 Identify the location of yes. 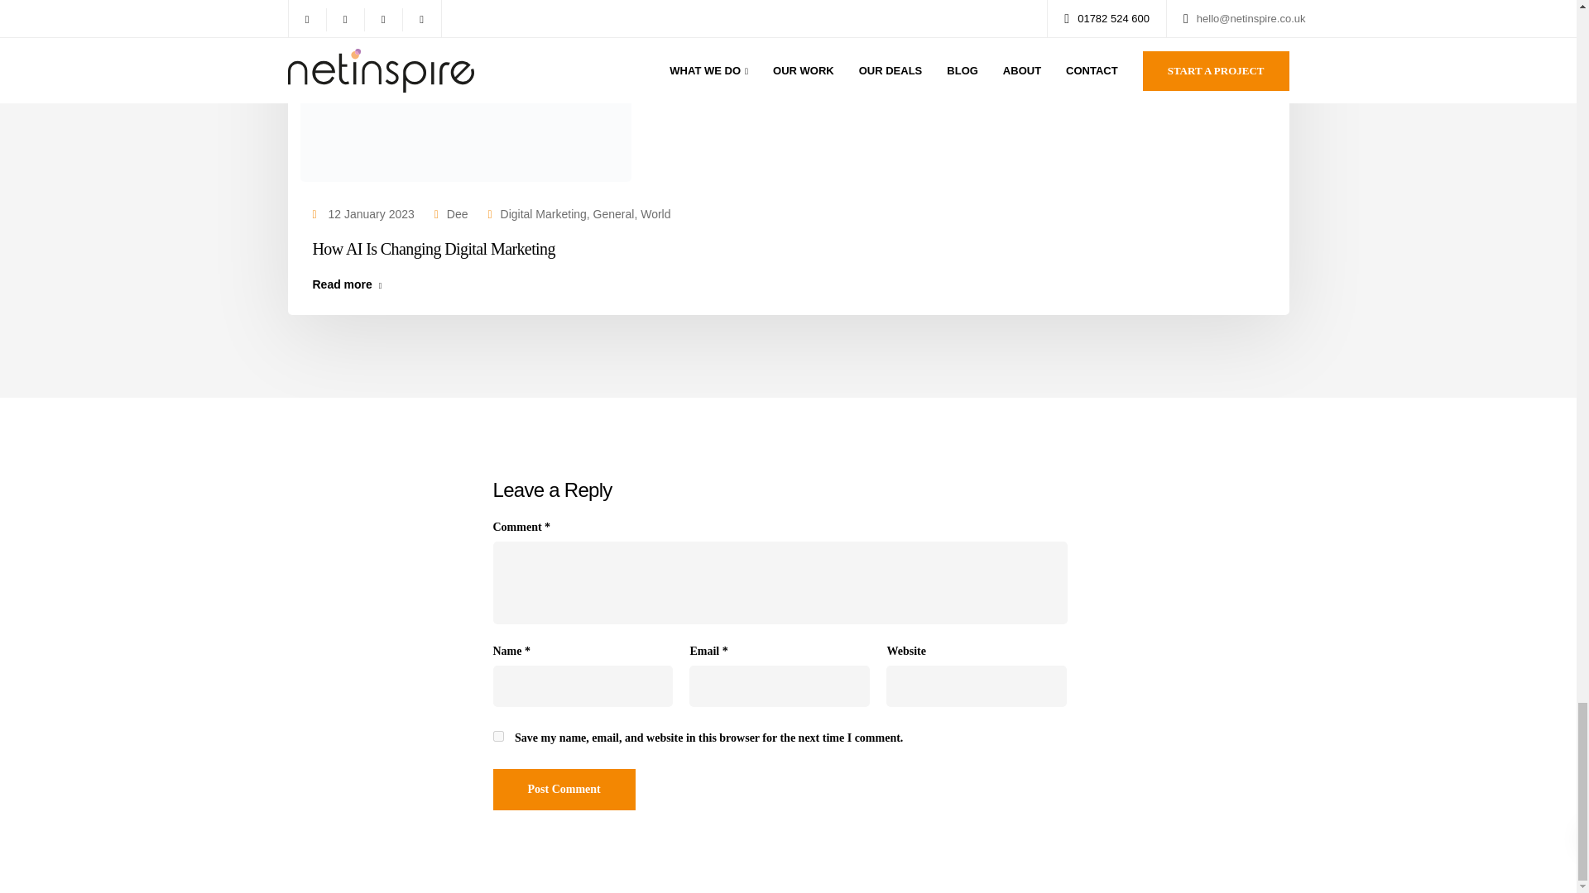
(498, 736).